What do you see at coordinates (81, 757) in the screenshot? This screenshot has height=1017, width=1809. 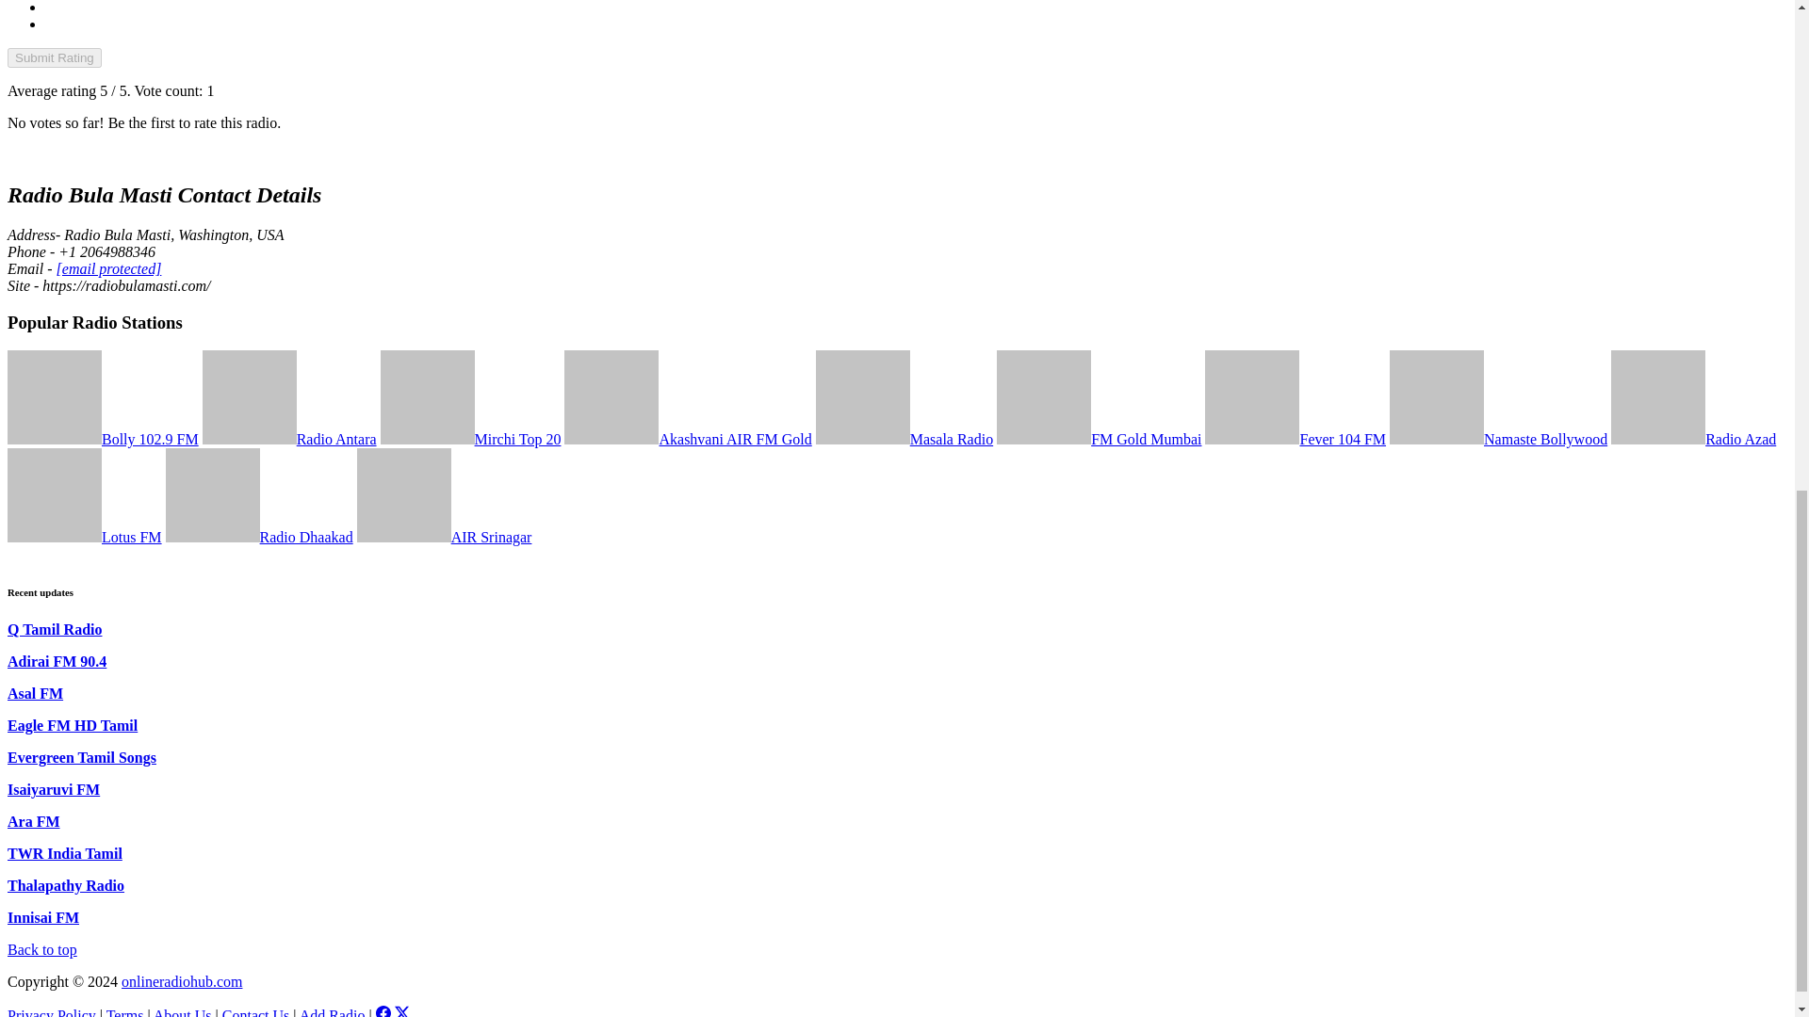 I see `Evergreen Tamil Songs` at bounding box center [81, 757].